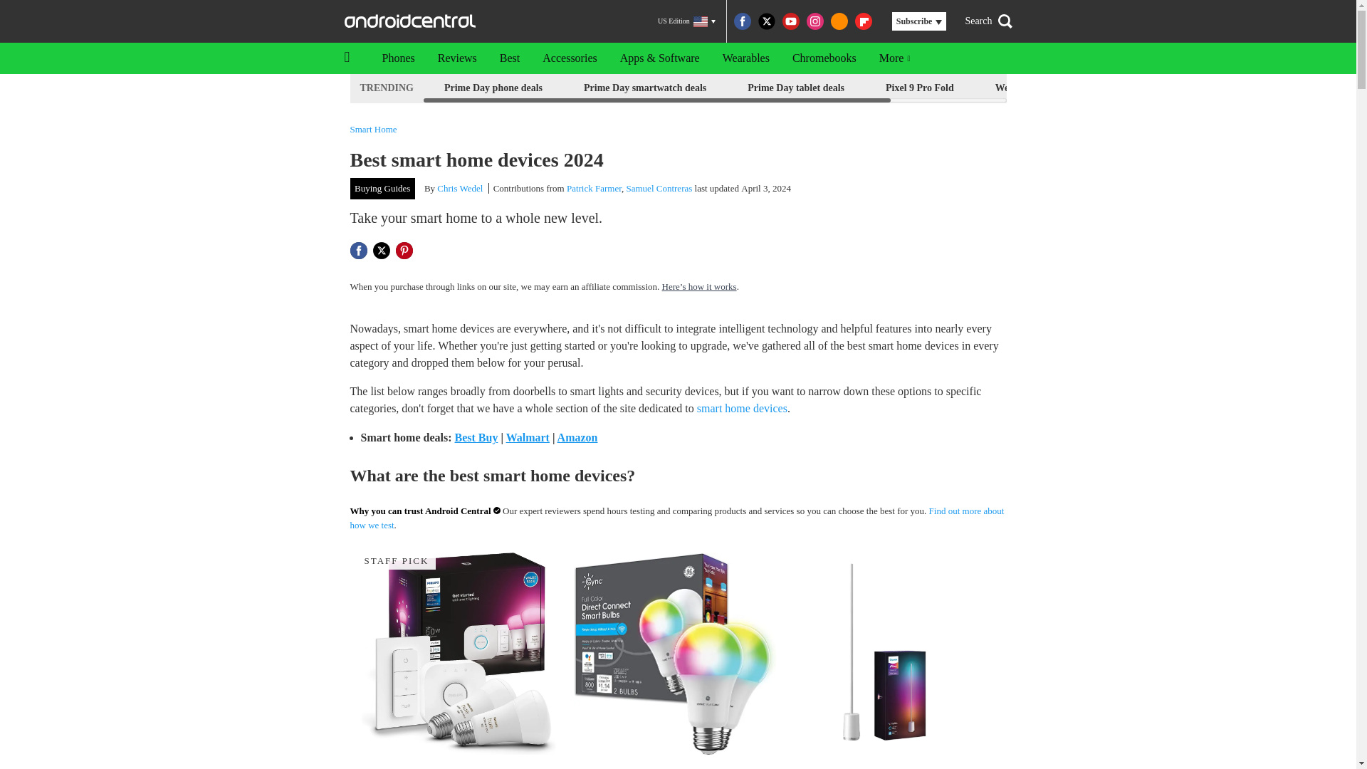 The image size is (1367, 769). Describe the element at coordinates (644, 88) in the screenshot. I see `Prime Day smartwatch deals` at that location.